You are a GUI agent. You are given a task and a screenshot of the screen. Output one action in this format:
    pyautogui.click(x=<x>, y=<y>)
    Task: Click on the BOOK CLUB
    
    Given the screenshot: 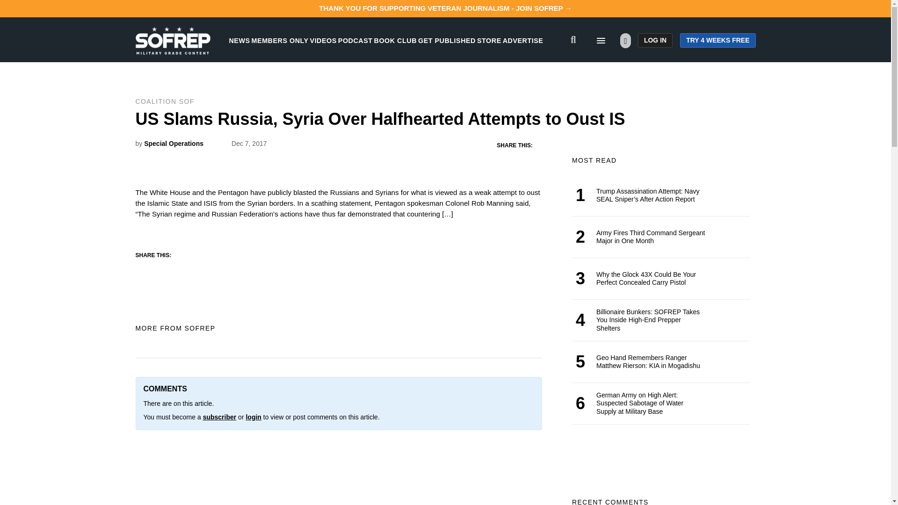 What is the action you would take?
    pyautogui.click(x=395, y=40)
    